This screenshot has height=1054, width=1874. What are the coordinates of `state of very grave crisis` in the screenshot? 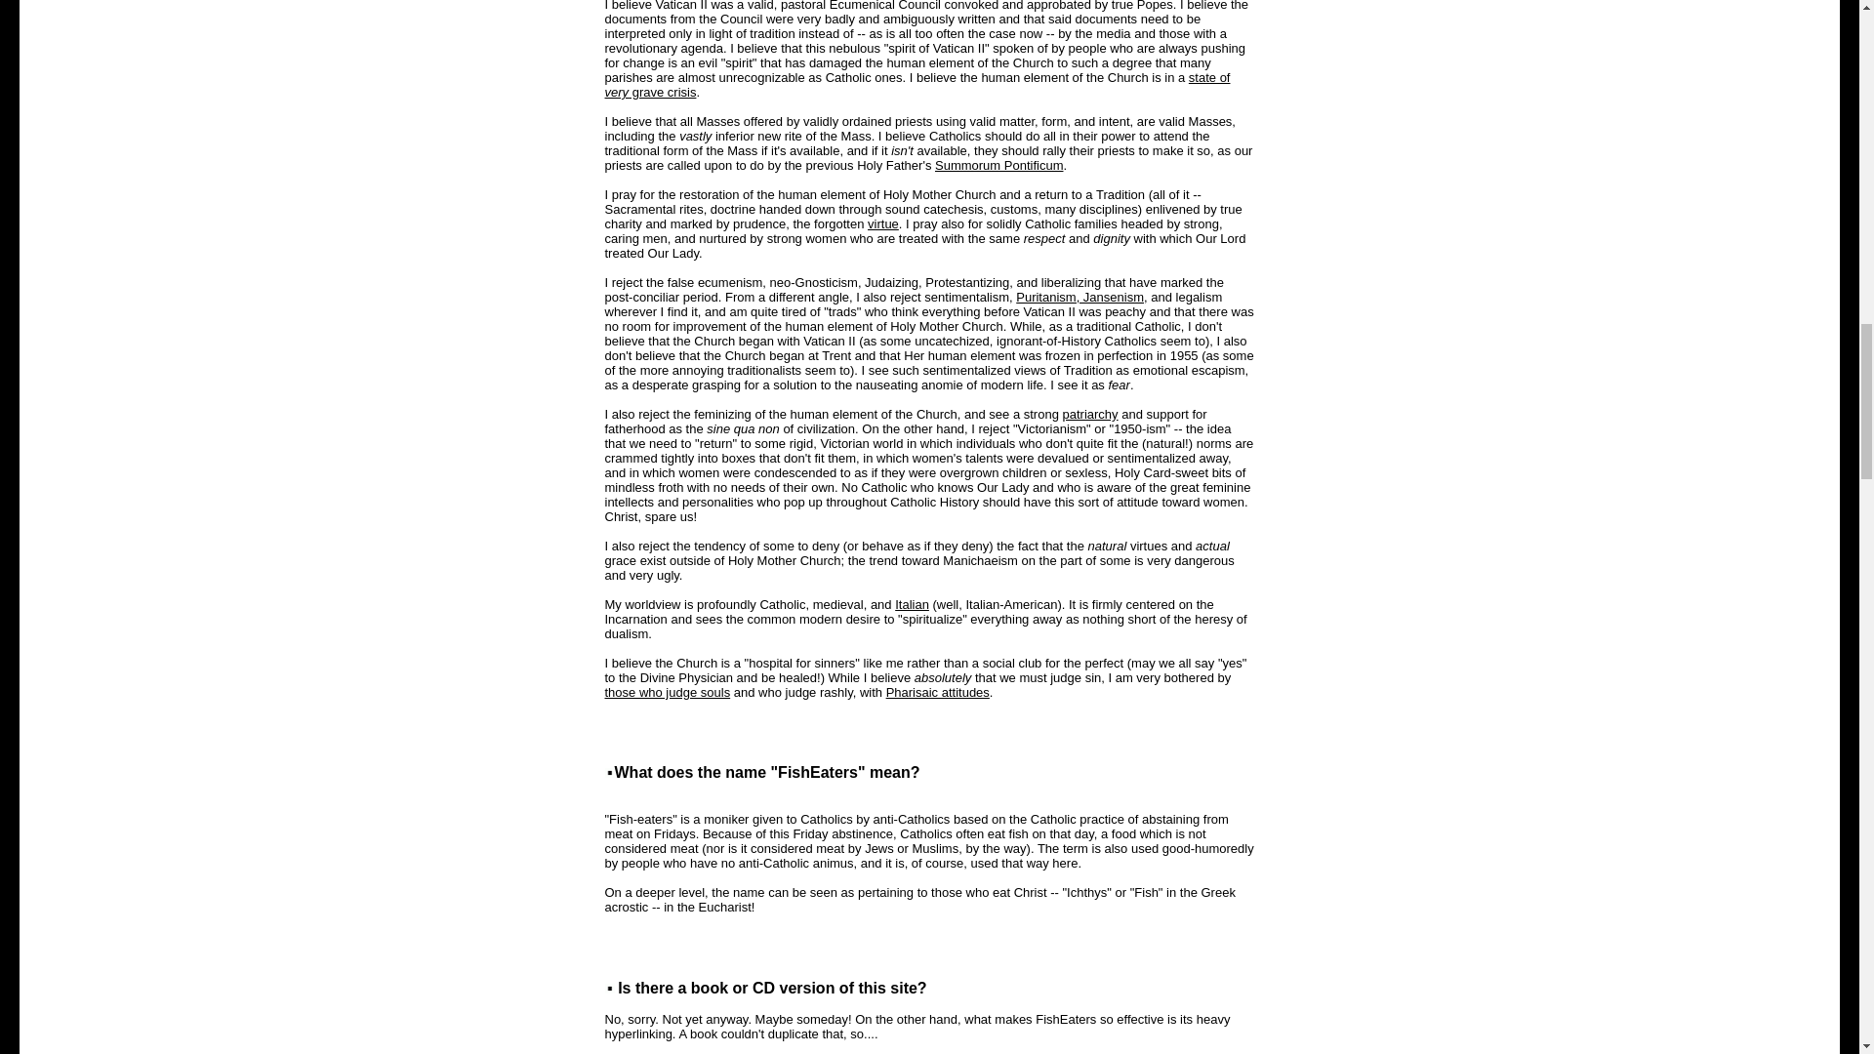 It's located at (917, 84).